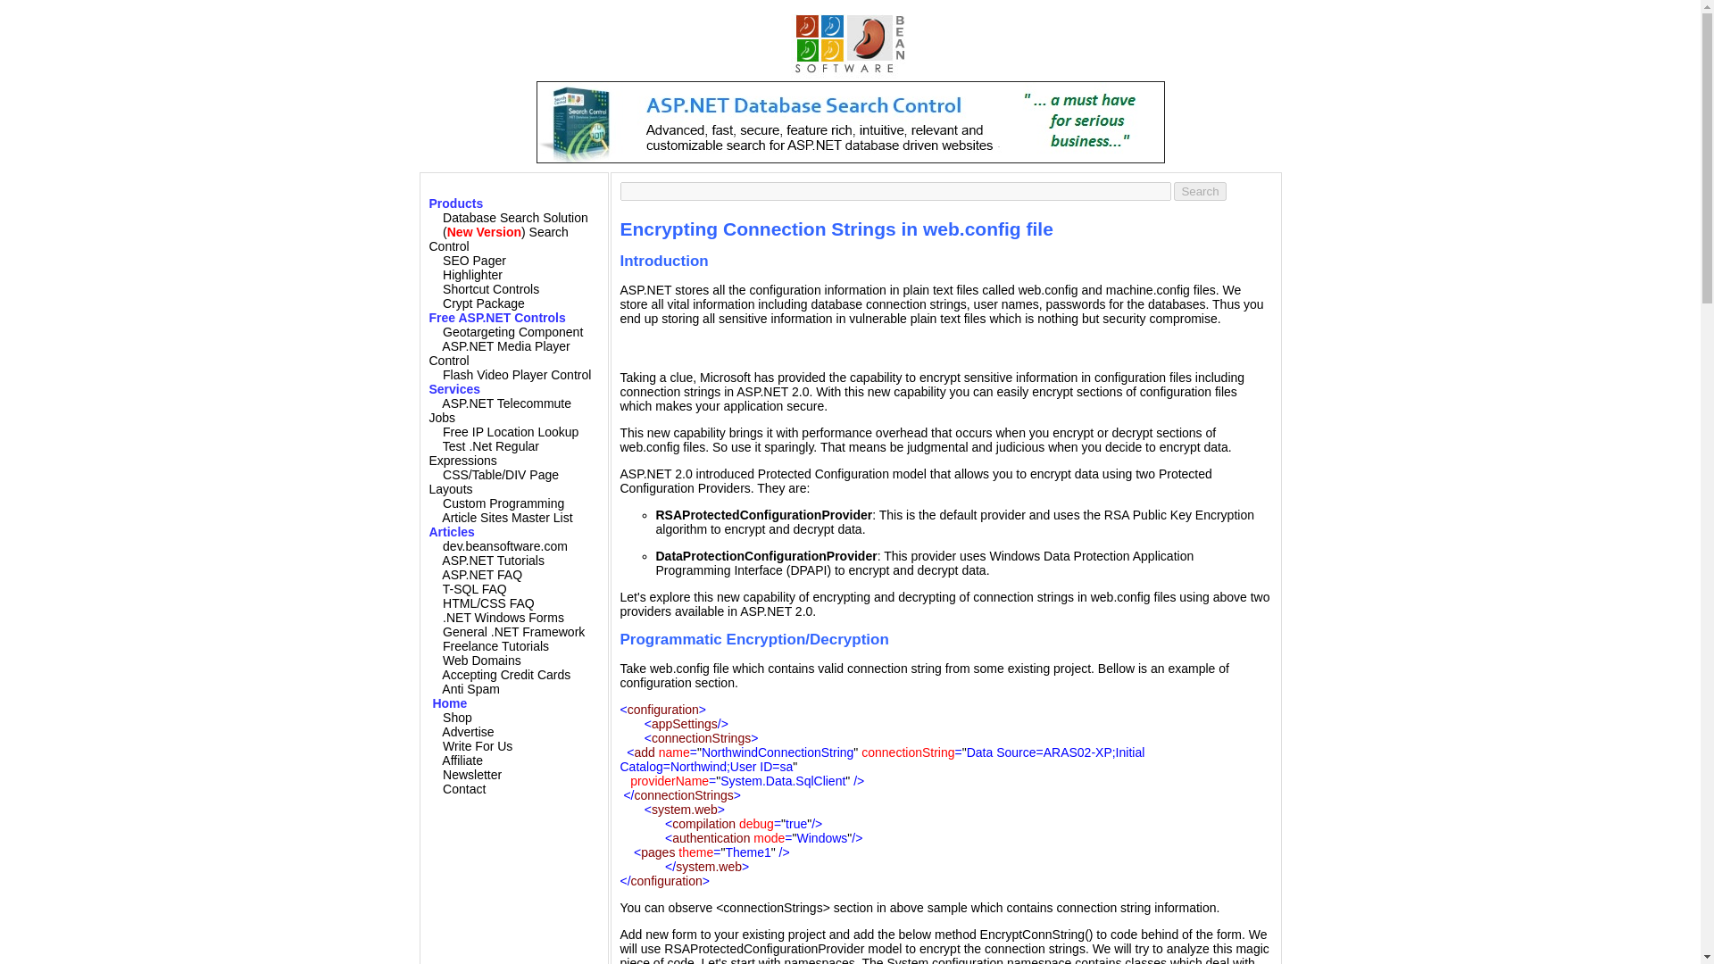  What do you see at coordinates (496, 317) in the screenshot?
I see `Free ASP.NET Controls` at bounding box center [496, 317].